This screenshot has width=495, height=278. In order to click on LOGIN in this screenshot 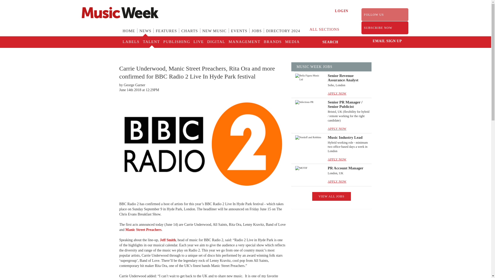, I will do `click(342, 11)`.